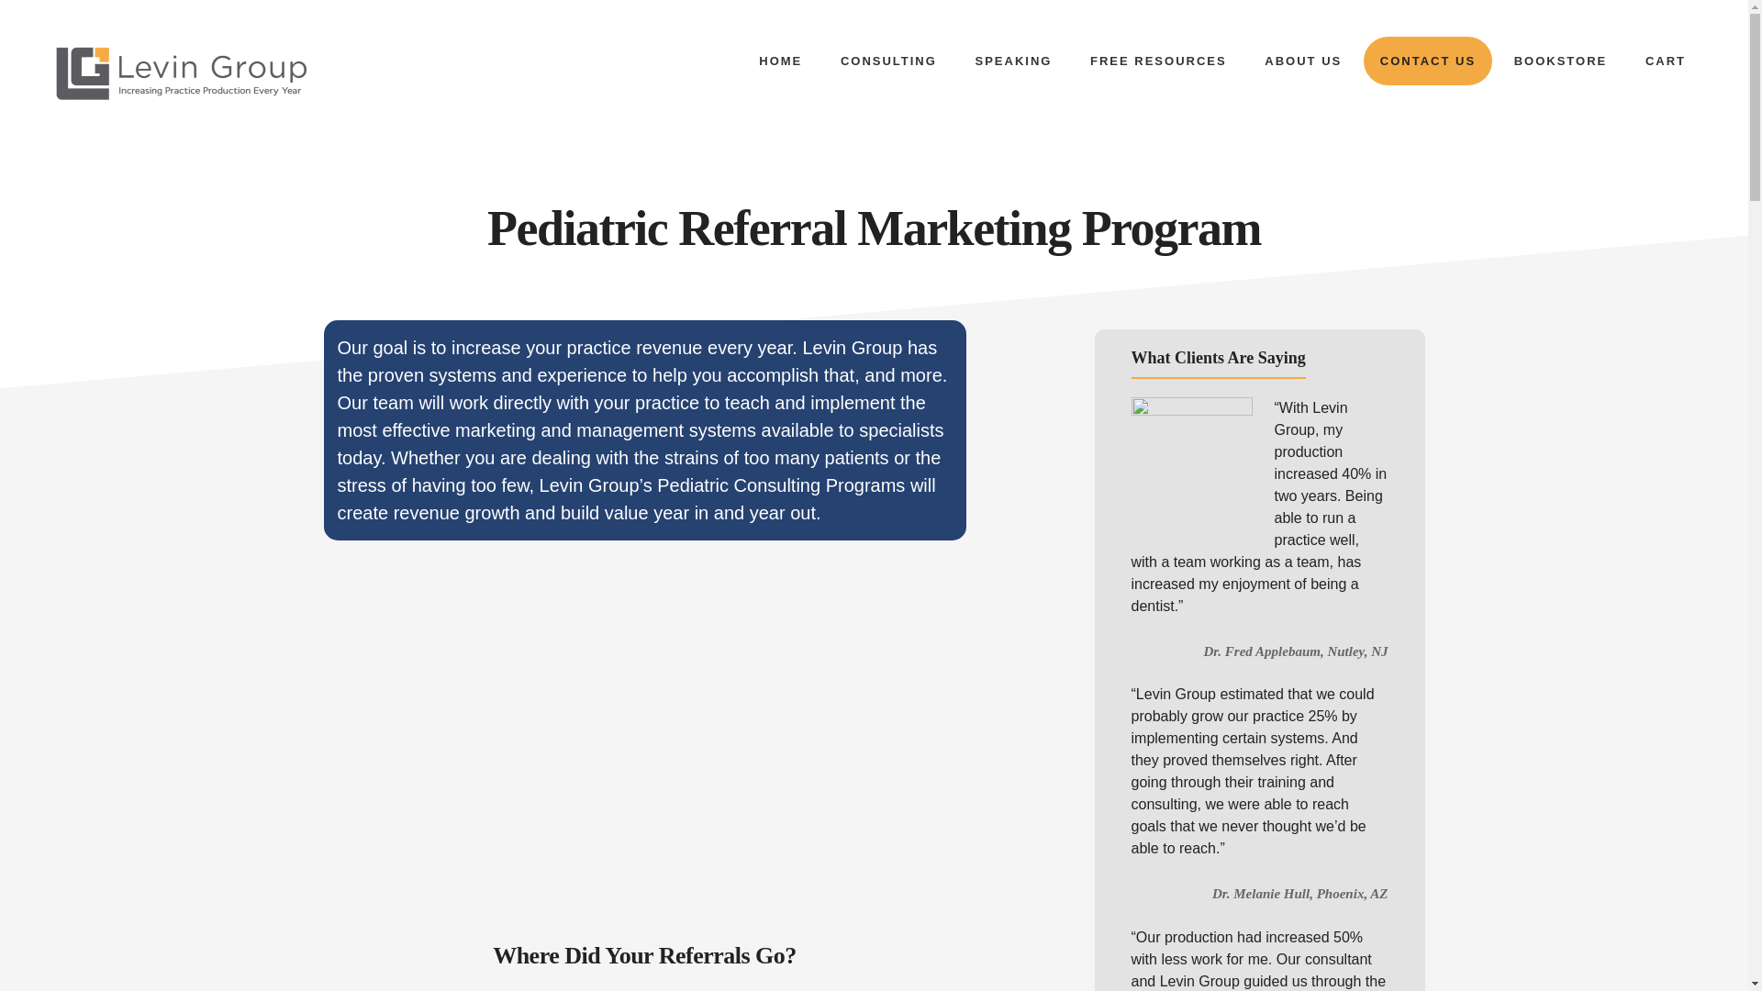  Describe the element at coordinates (888, 61) in the screenshot. I see `CONSULTING` at that location.